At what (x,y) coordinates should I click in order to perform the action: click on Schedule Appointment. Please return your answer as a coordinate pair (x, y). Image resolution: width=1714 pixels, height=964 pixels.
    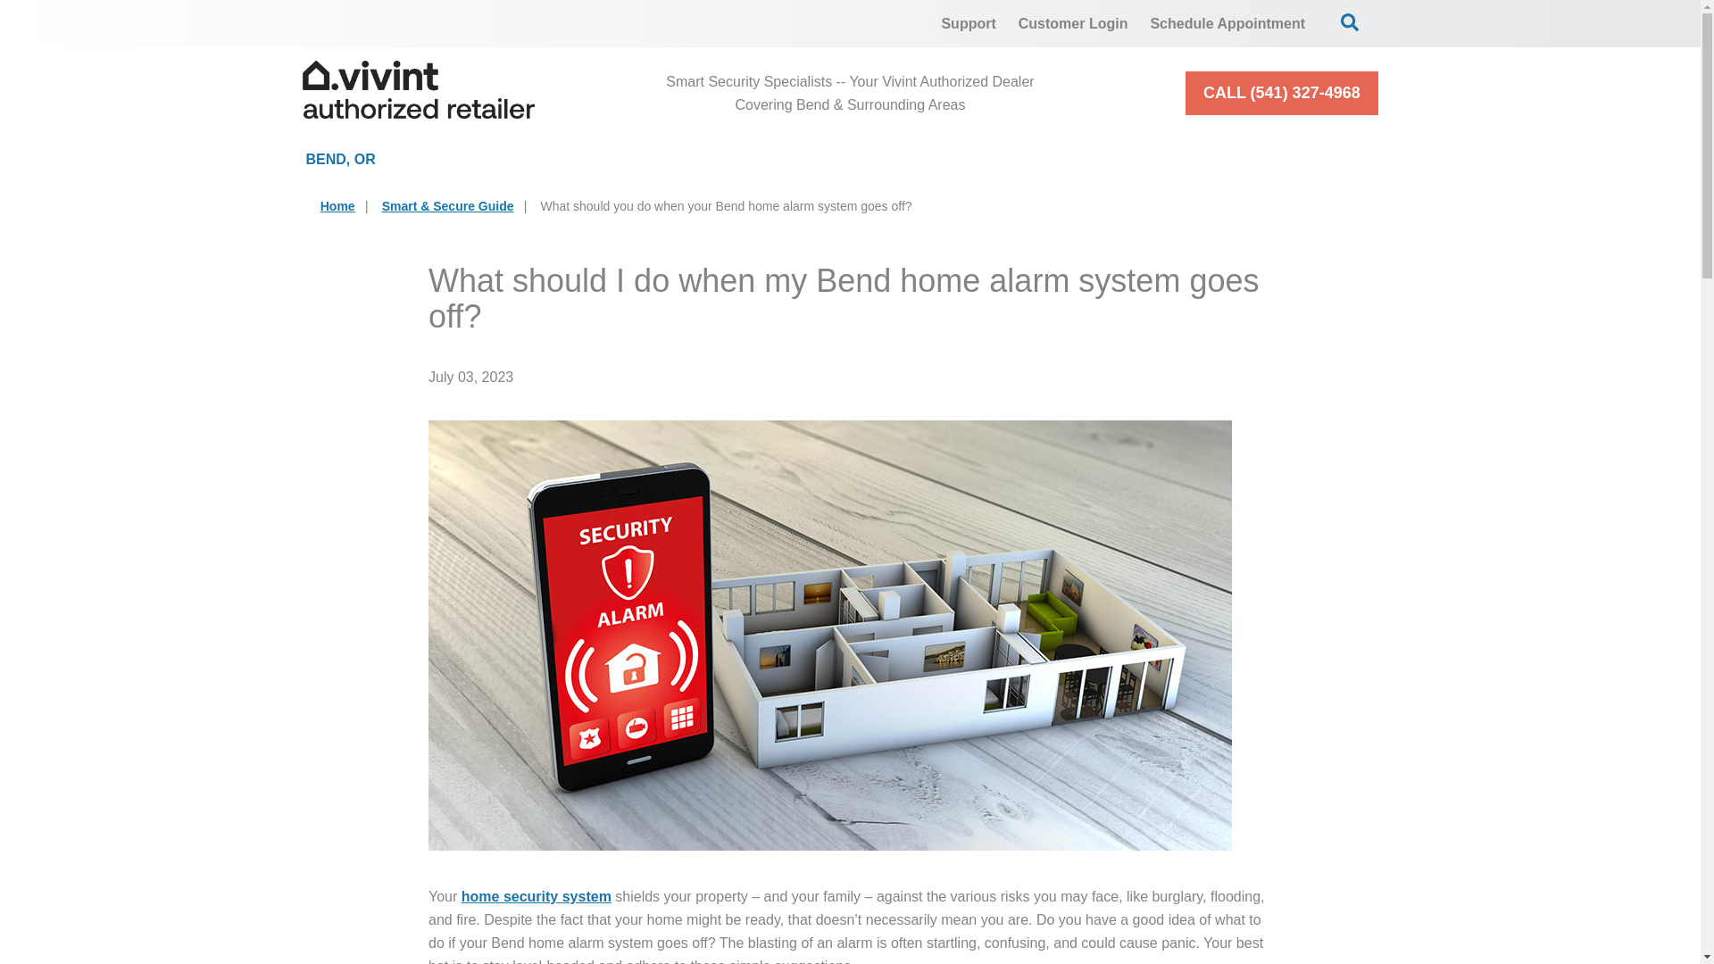
    Looking at the image, I should click on (1227, 23).